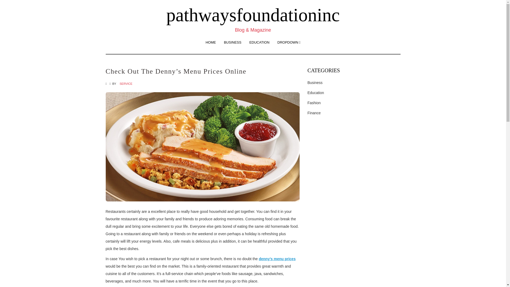 The image size is (510, 287). What do you see at coordinates (126, 83) in the screenshot?
I see `SERVICE` at bounding box center [126, 83].